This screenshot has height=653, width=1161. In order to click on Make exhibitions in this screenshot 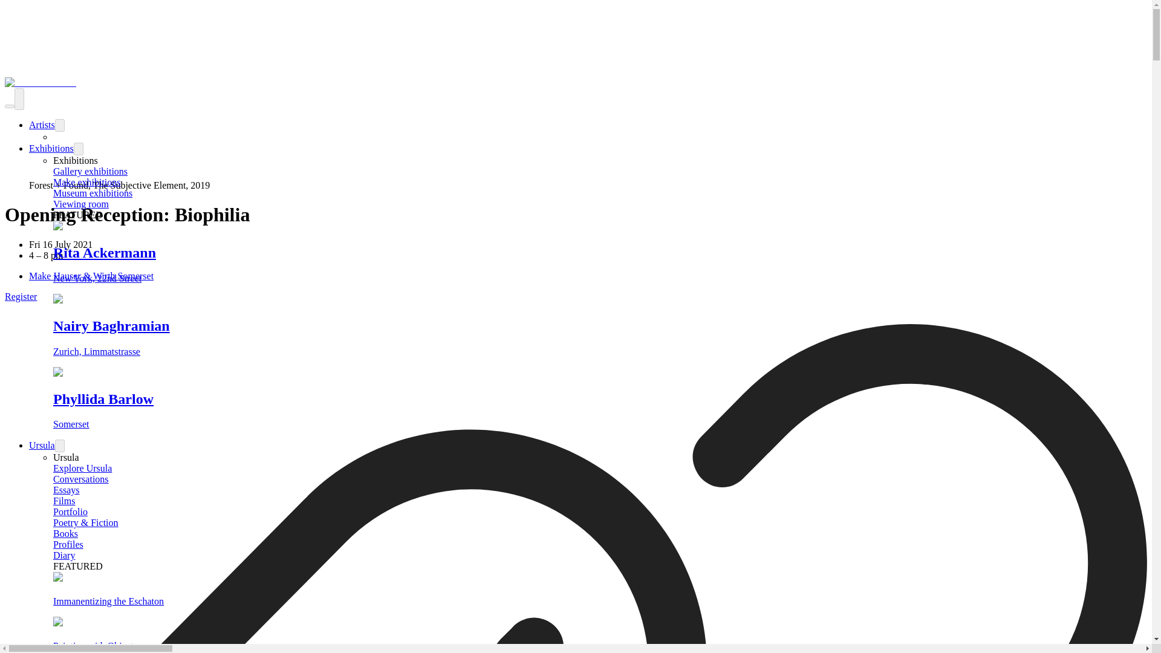, I will do `click(87, 181)`.